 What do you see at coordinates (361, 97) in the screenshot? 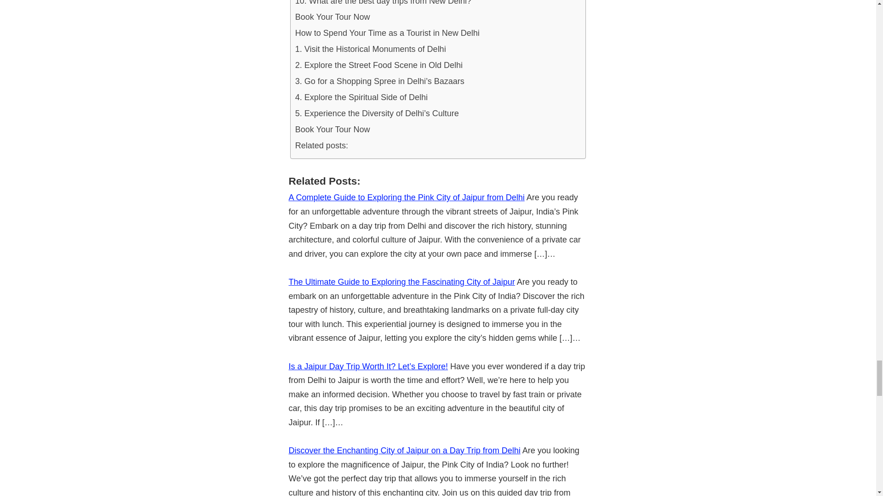
I see `4. Explore the Spiritual Side of Delhi` at bounding box center [361, 97].